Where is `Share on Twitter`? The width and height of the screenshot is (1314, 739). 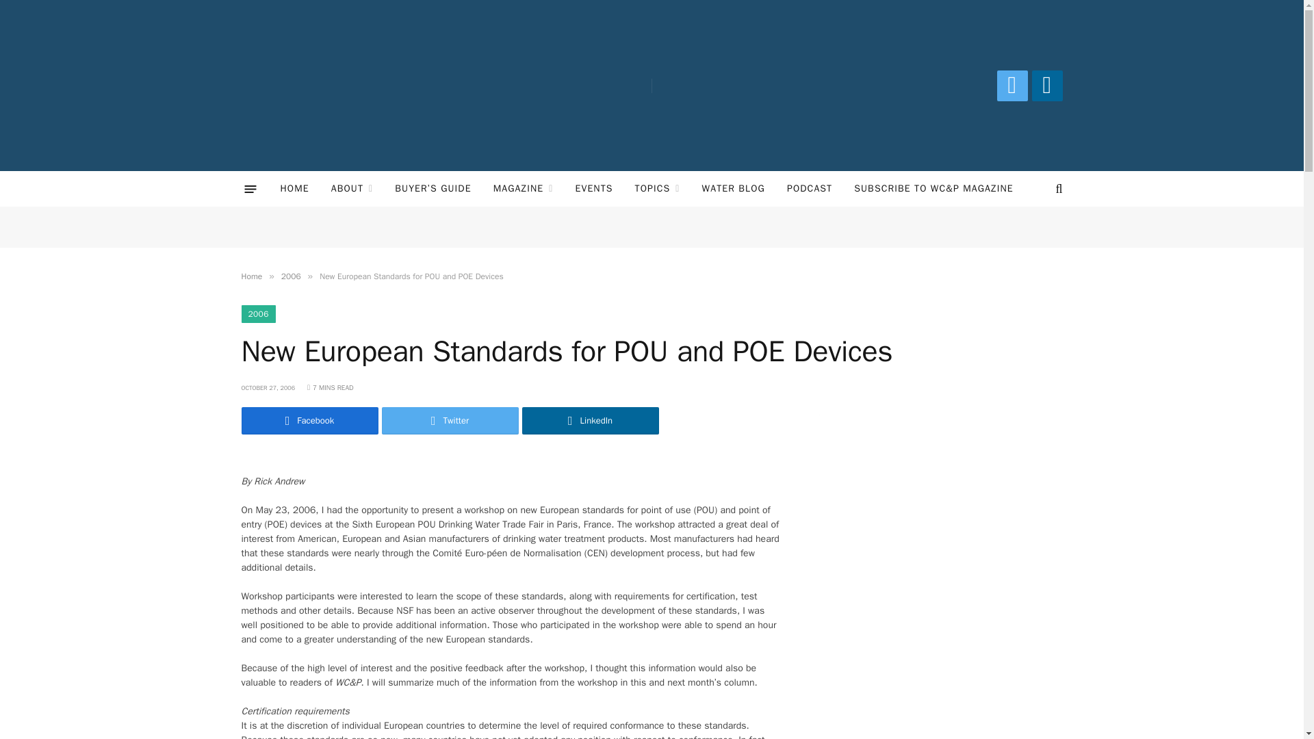 Share on Twitter is located at coordinates (309, 421).